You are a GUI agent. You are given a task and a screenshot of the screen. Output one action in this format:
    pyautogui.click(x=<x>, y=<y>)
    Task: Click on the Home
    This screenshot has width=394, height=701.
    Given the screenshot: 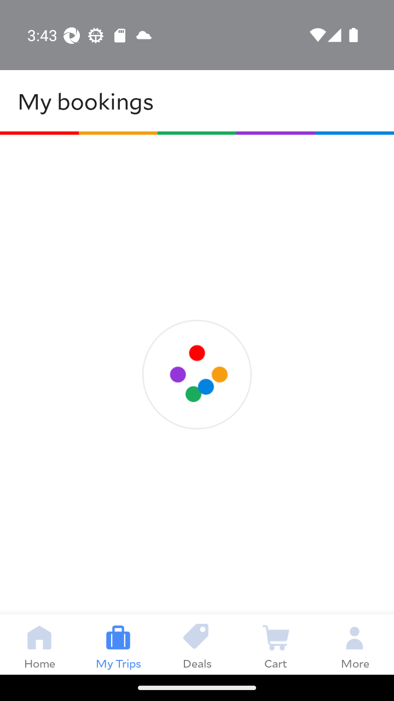 What is the action you would take?
    pyautogui.click(x=39, y=644)
    